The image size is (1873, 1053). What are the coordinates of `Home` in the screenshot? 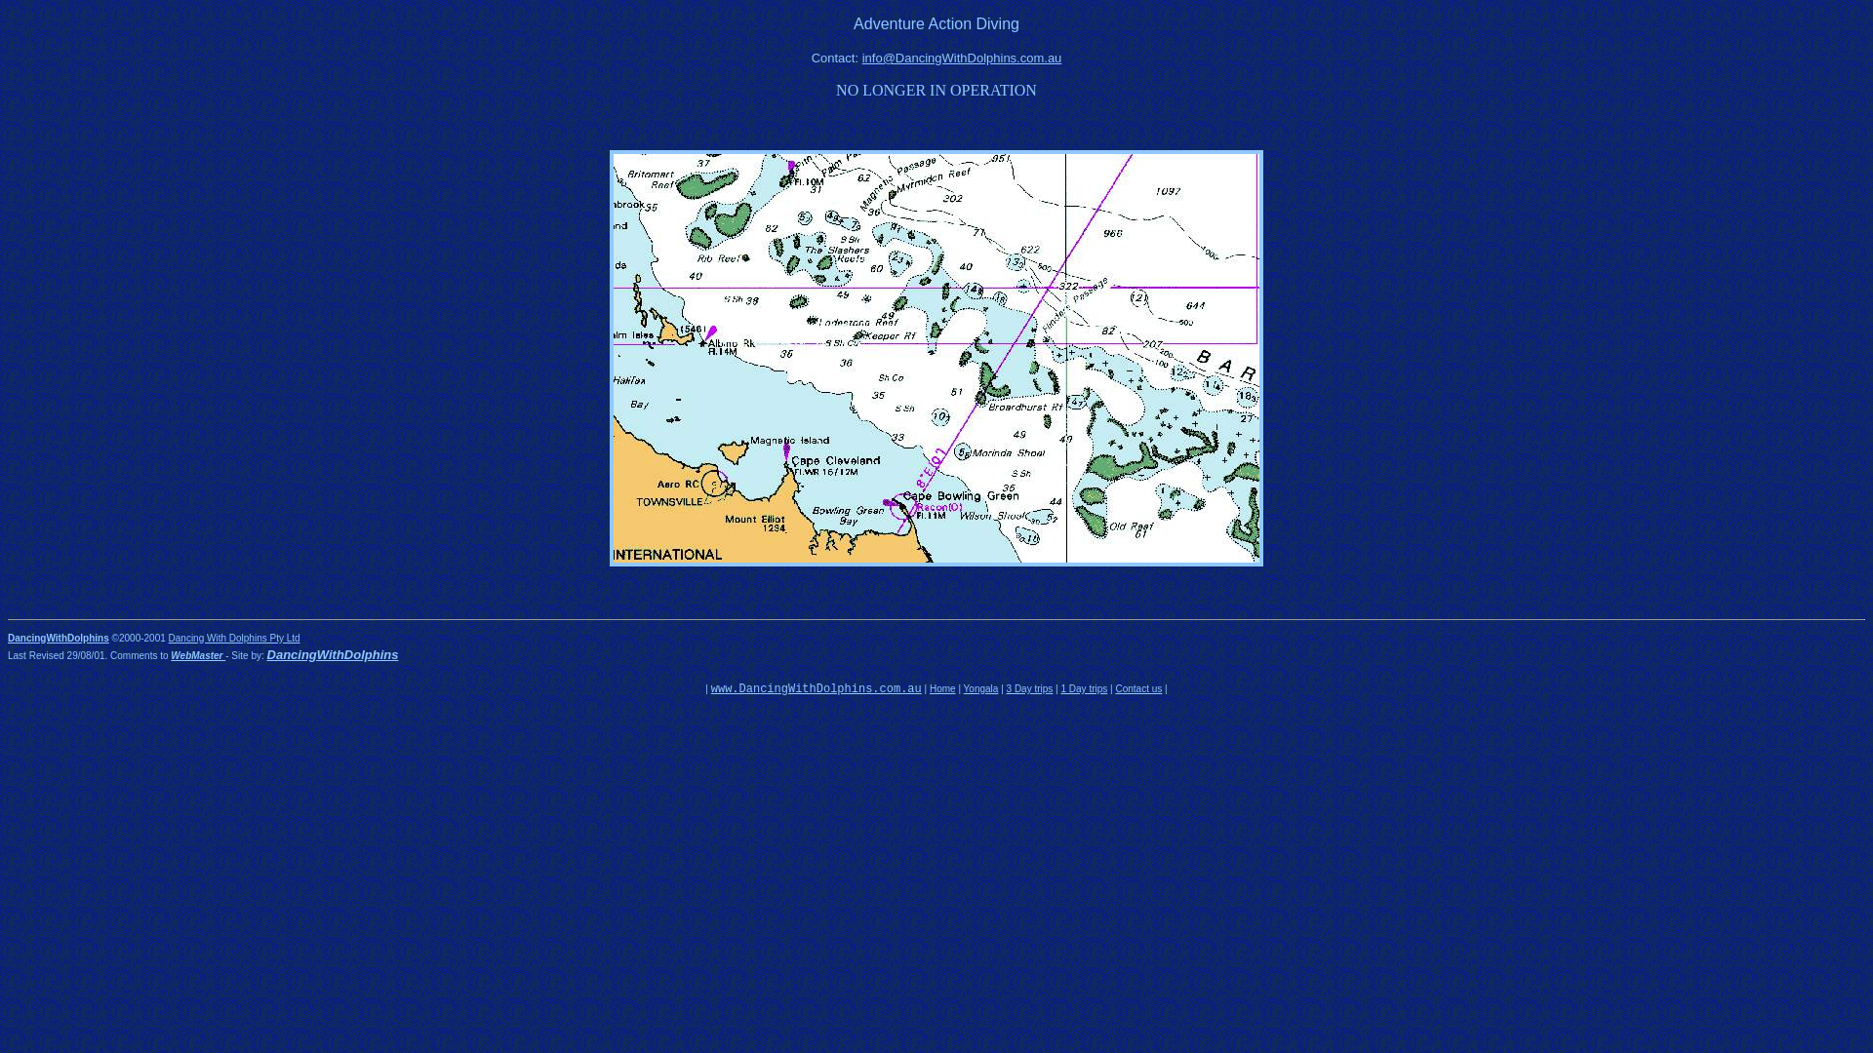 It's located at (942, 686).